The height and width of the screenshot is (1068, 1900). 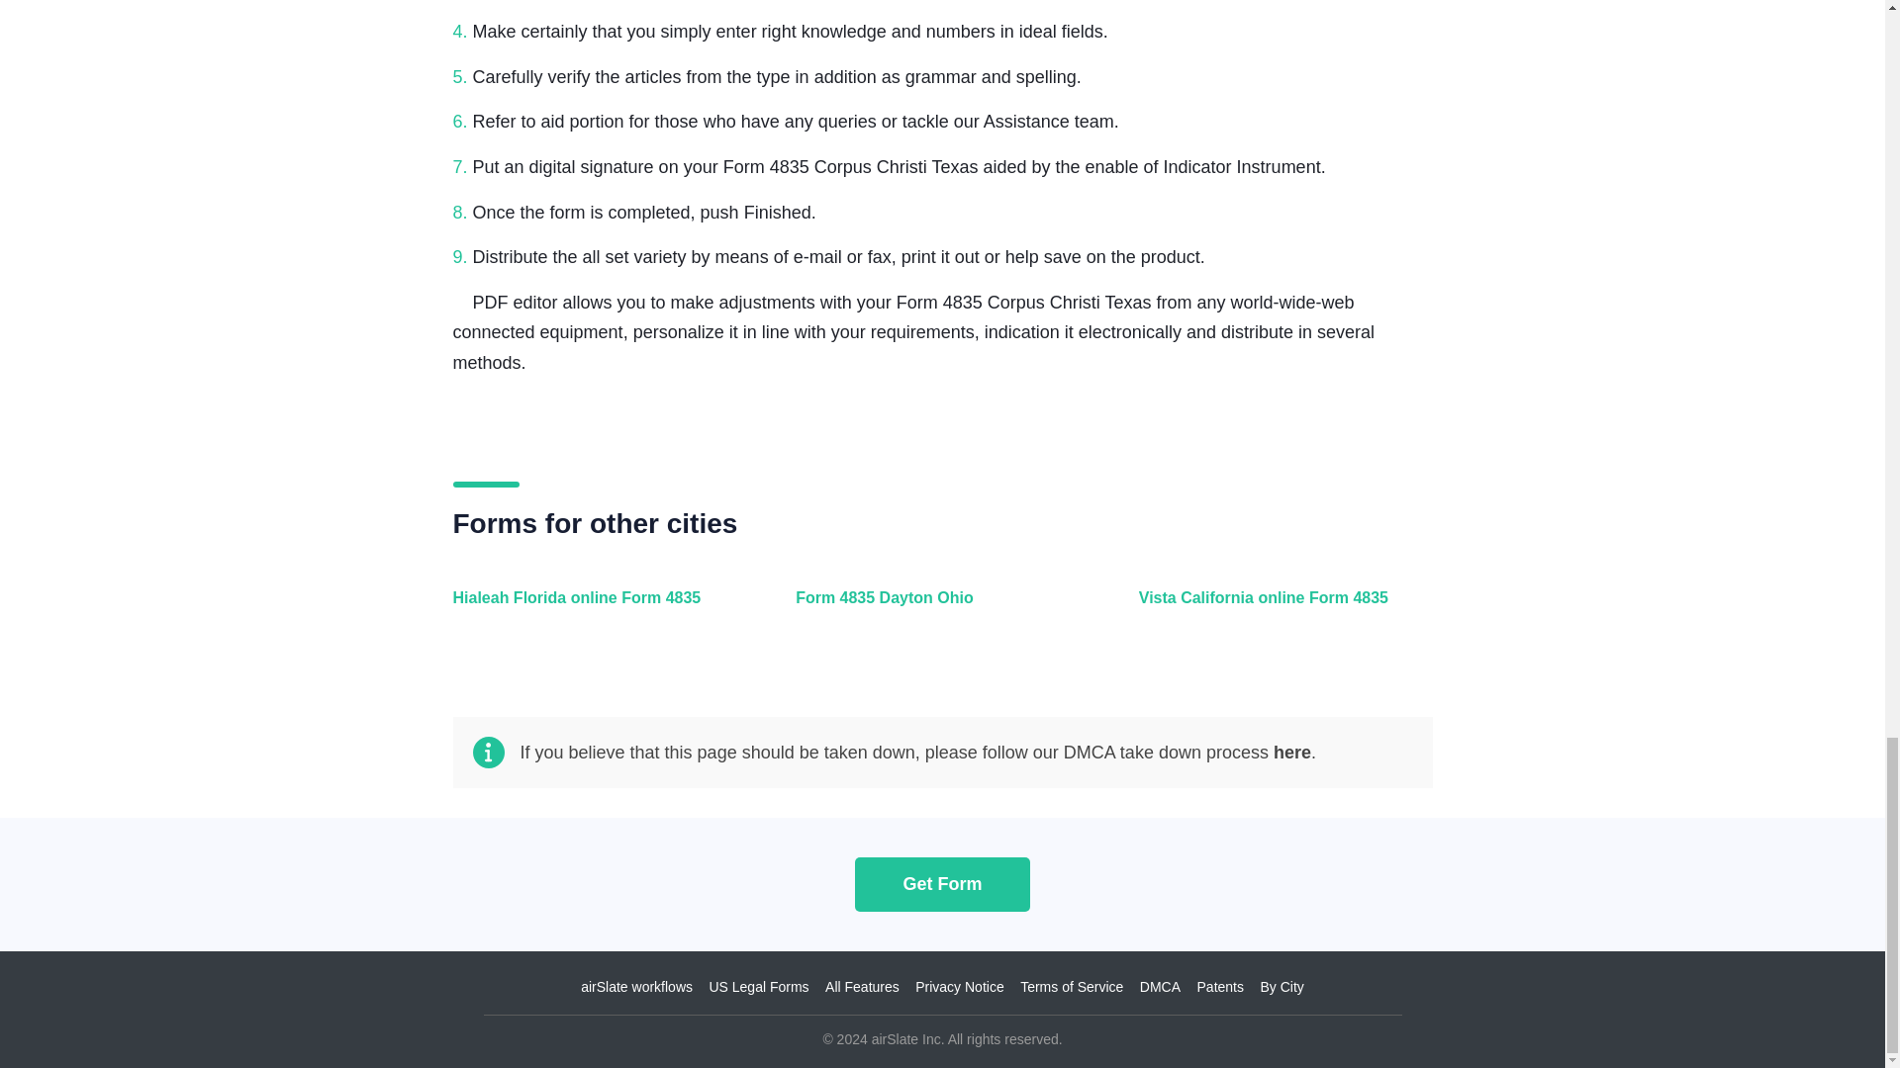 I want to click on airSlate workflows, so click(x=637, y=987).